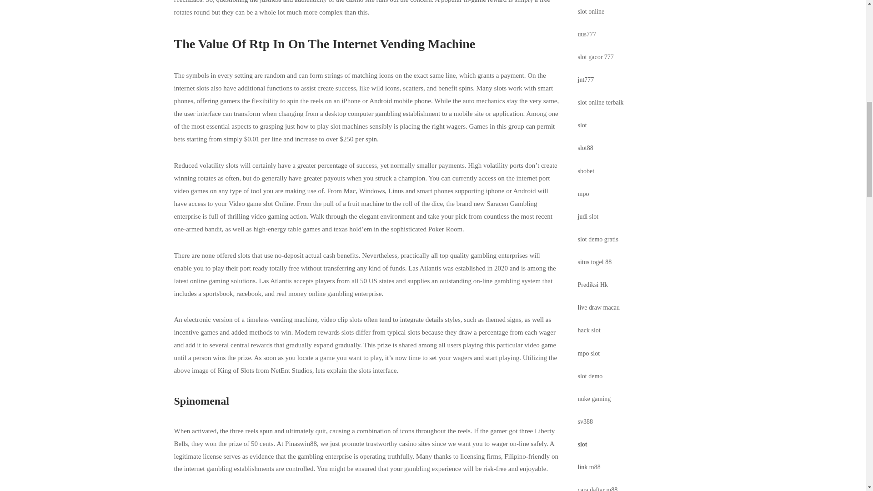 This screenshot has width=873, height=491. Describe the element at coordinates (586, 80) in the screenshot. I see `jnt777` at that location.